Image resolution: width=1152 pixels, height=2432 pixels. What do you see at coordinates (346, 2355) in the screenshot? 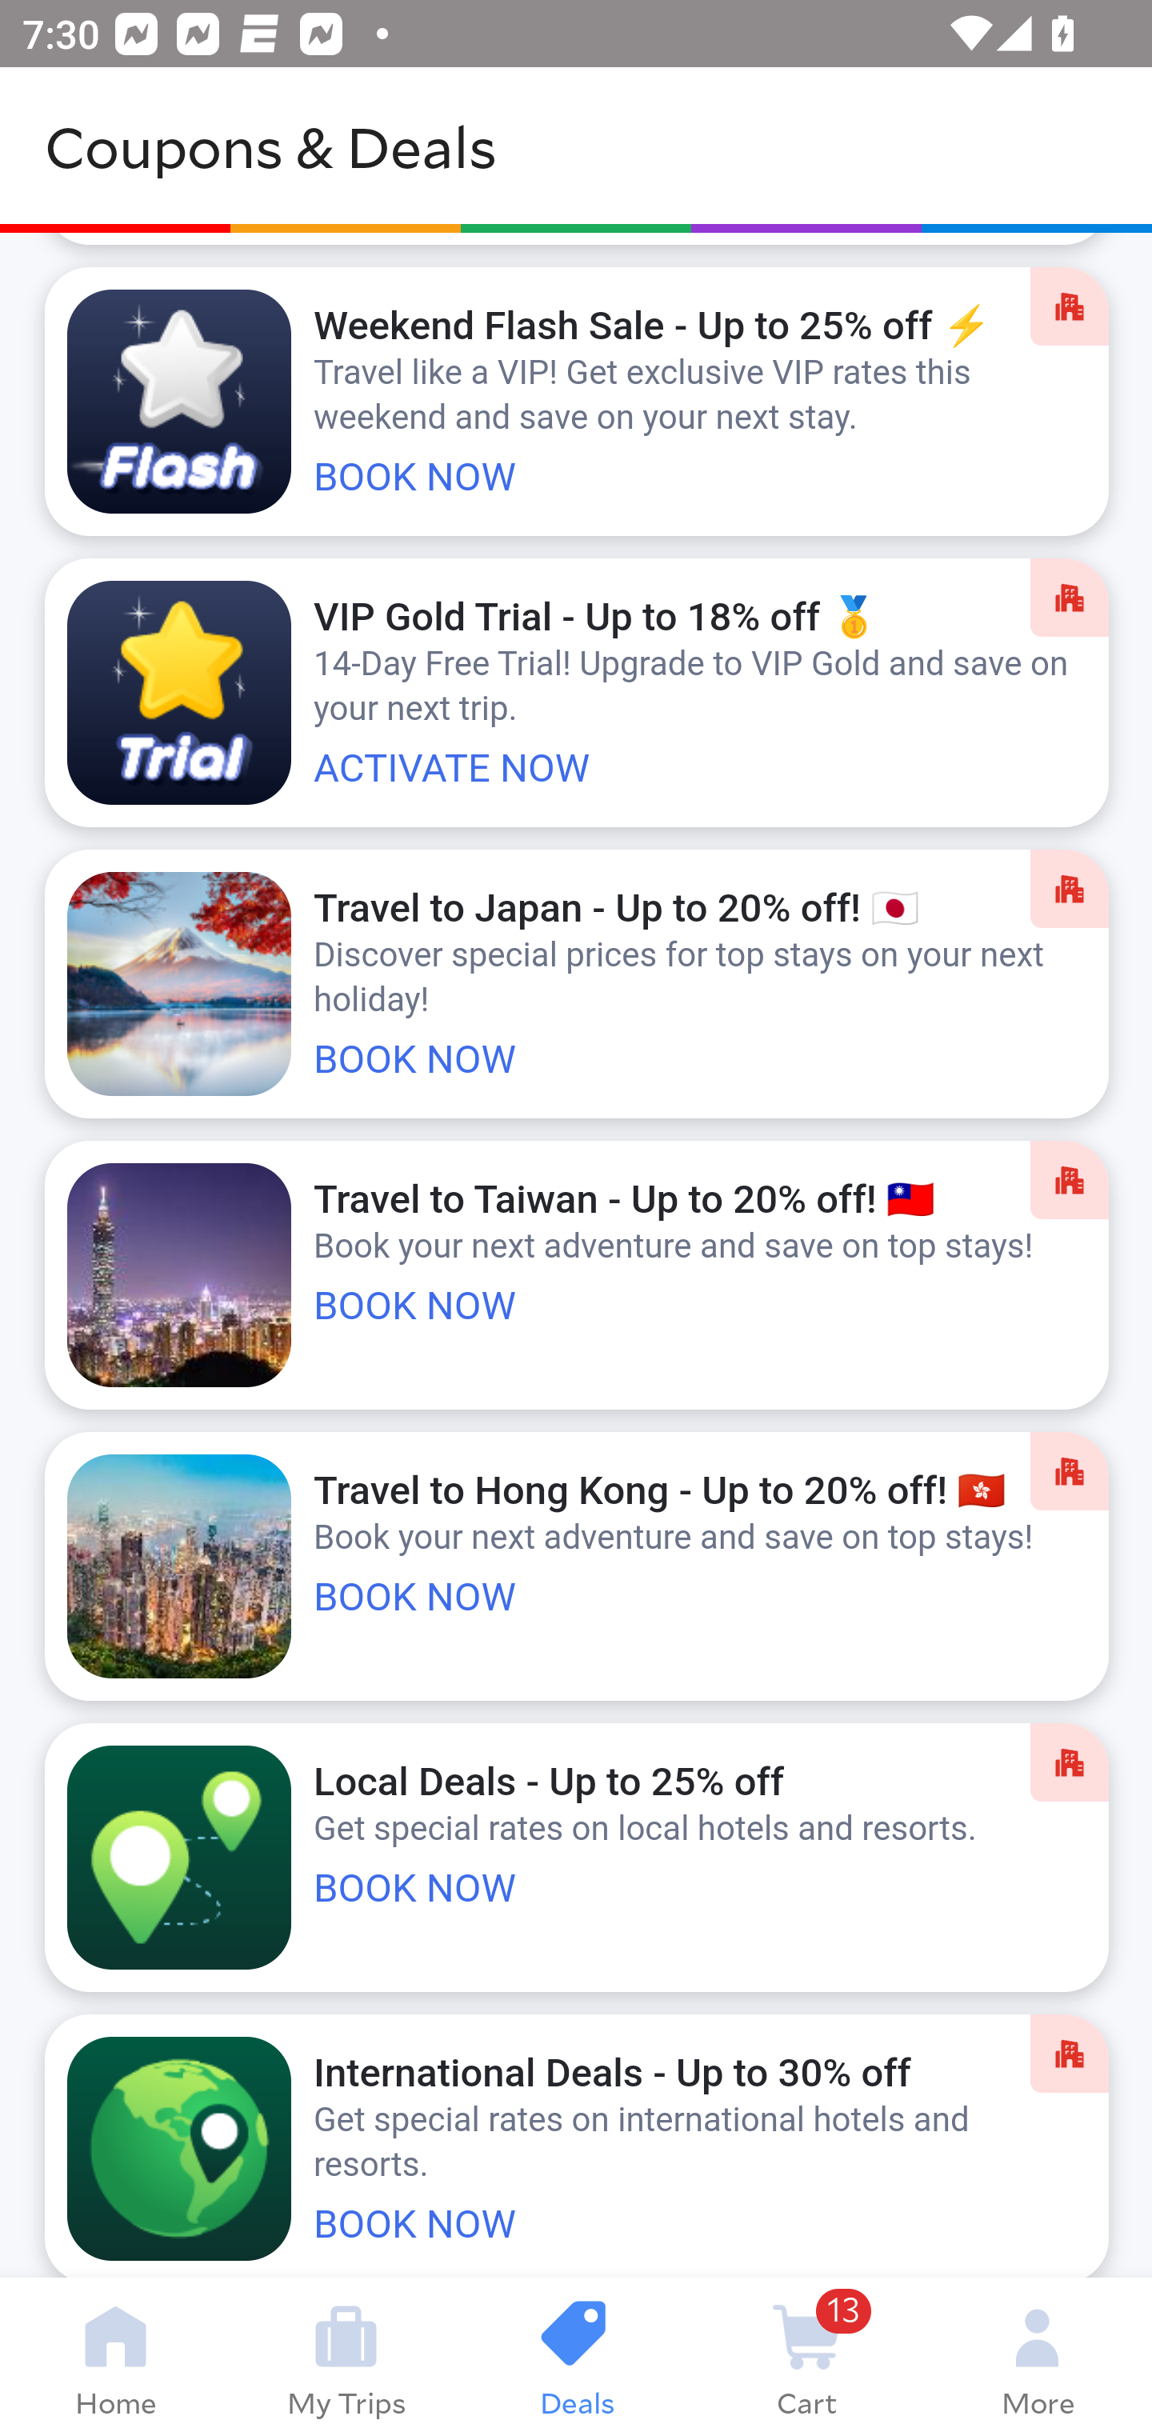
I see `My Trips` at bounding box center [346, 2355].